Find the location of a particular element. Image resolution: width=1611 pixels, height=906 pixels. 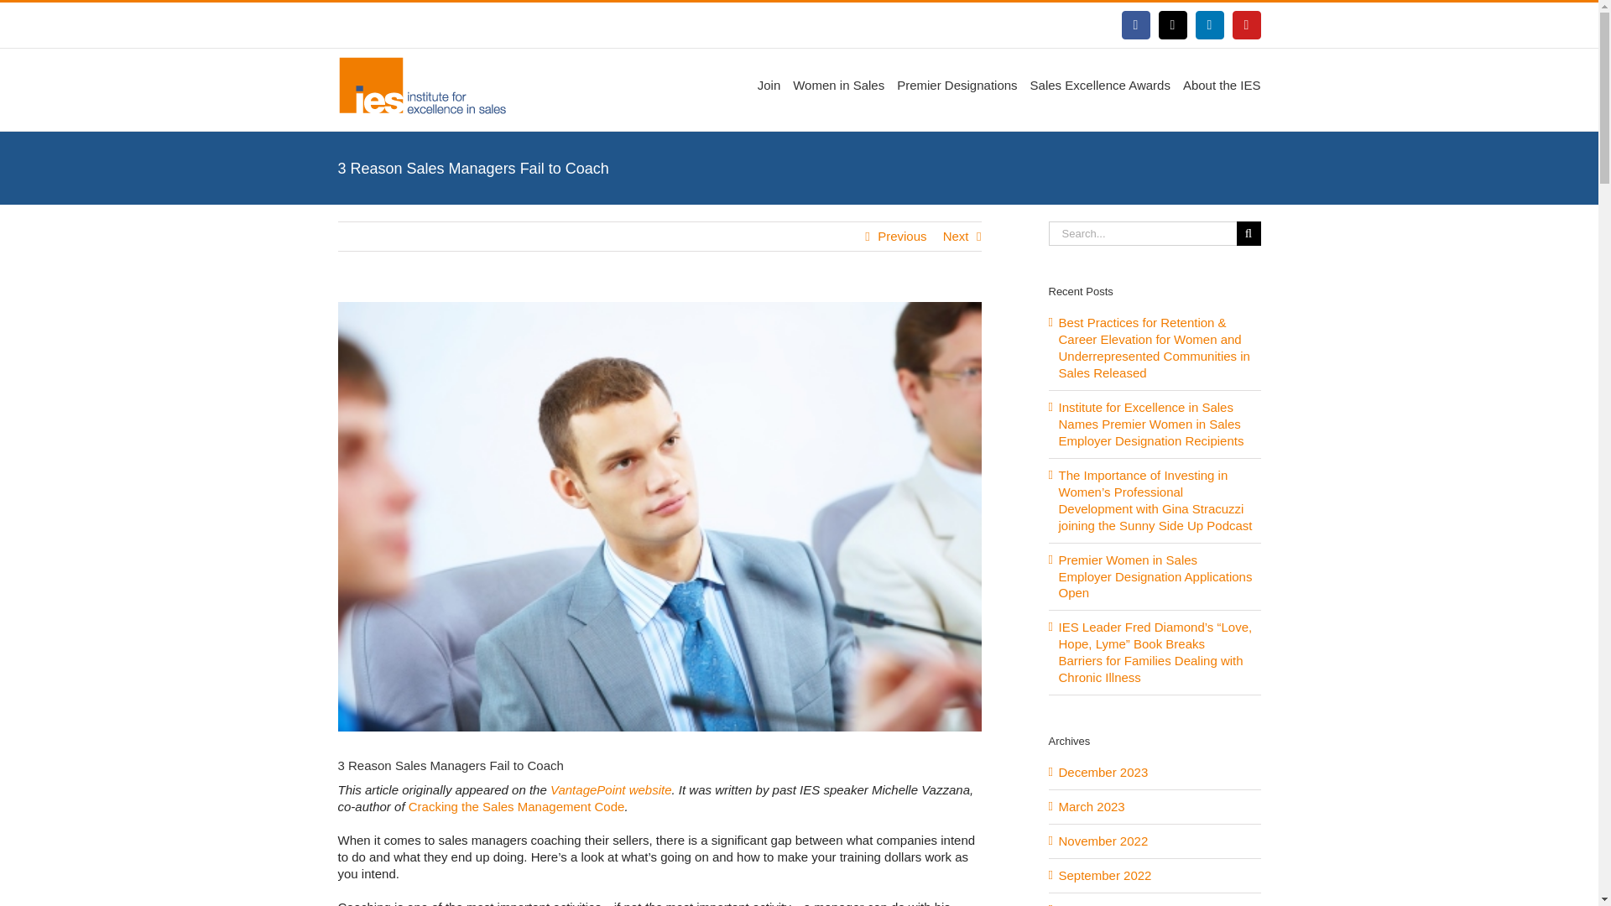

Sales Excellence Awards is located at coordinates (1101, 84).